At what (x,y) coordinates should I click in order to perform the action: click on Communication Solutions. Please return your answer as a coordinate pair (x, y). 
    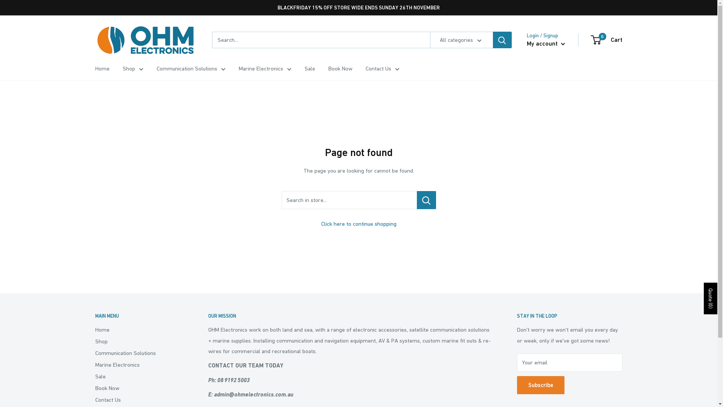
    Looking at the image, I should click on (138, 353).